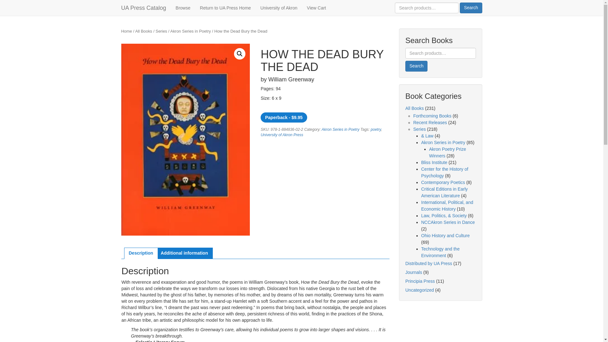 The width and height of the screenshot is (608, 342). I want to click on Browse, so click(183, 8).